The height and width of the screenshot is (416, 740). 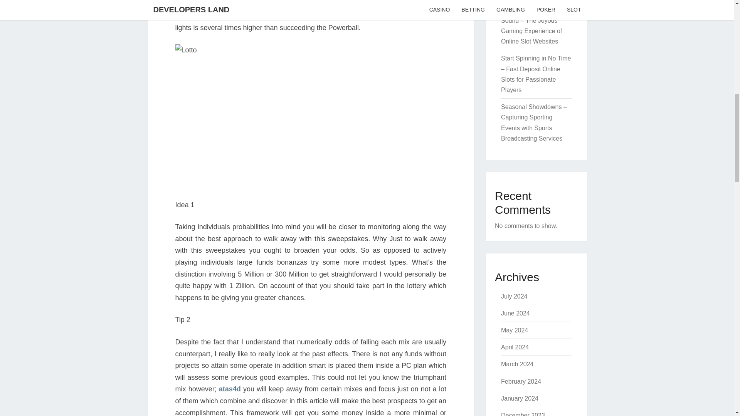 I want to click on March 2024, so click(x=517, y=364).